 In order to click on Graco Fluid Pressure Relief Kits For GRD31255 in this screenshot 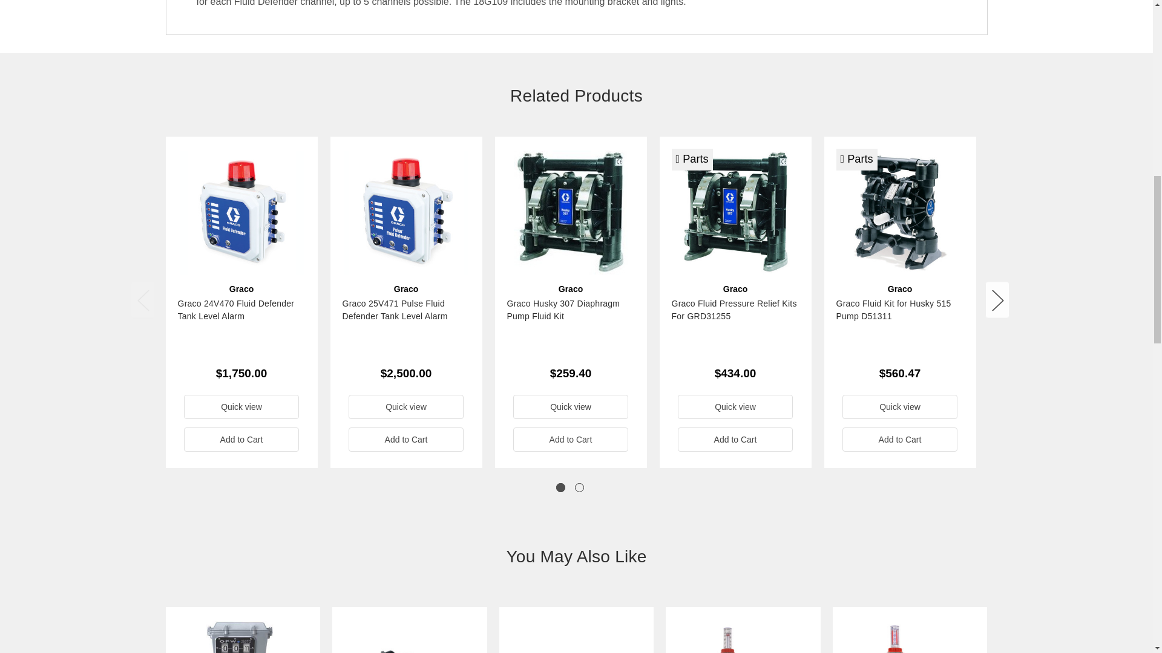, I will do `click(735, 212)`.